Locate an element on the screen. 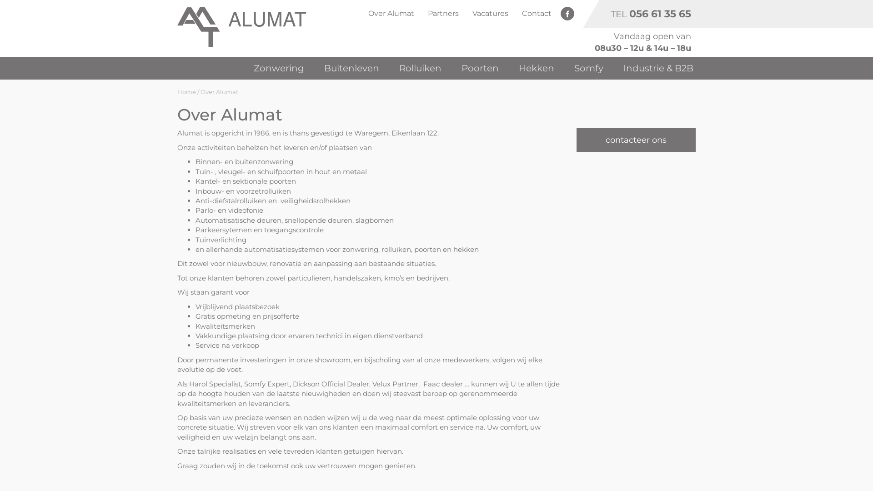  Zonwering is located at coordinates (279, 68).